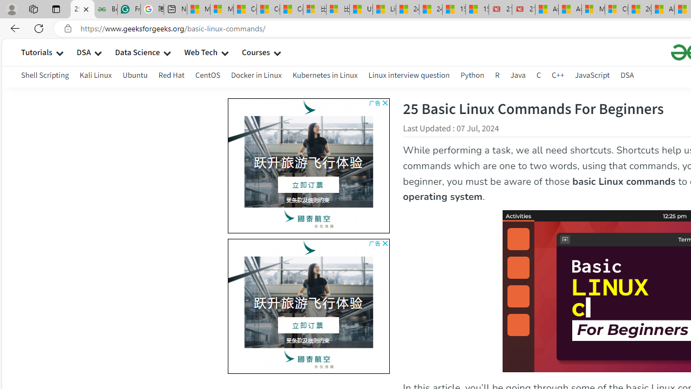  What do you see at coordinates (639, 10) in the screenshot?
I see `20 Ways to Boost Your Protein Intake at Every Meal` at bounding box center [639, 10].